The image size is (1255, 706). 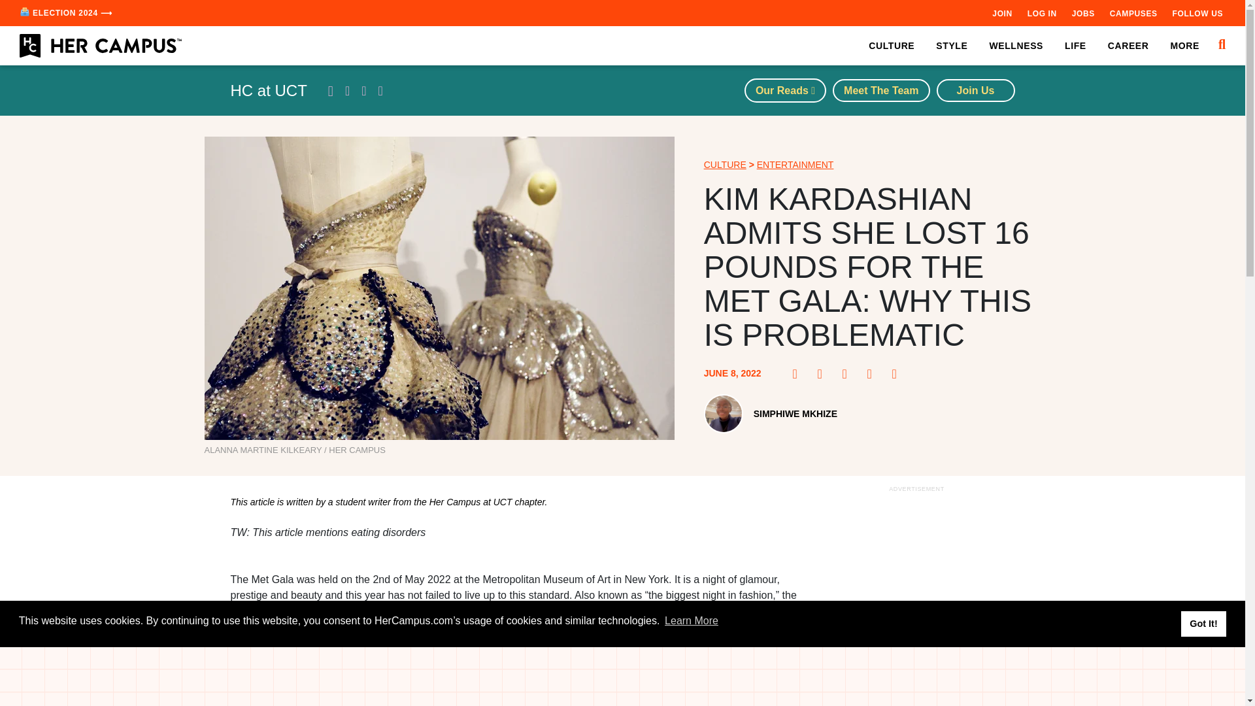 What do you see at coordinates (1001, 13) in the screenshot?
I see `JOIN` at bounding box center [1001, 13].